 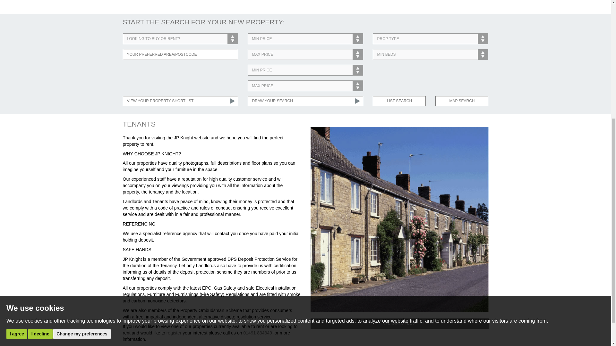 What do you see at coordinates (82, 140) in the screenshot?
I see `Change my preferences` at bounding box center [82, 140].